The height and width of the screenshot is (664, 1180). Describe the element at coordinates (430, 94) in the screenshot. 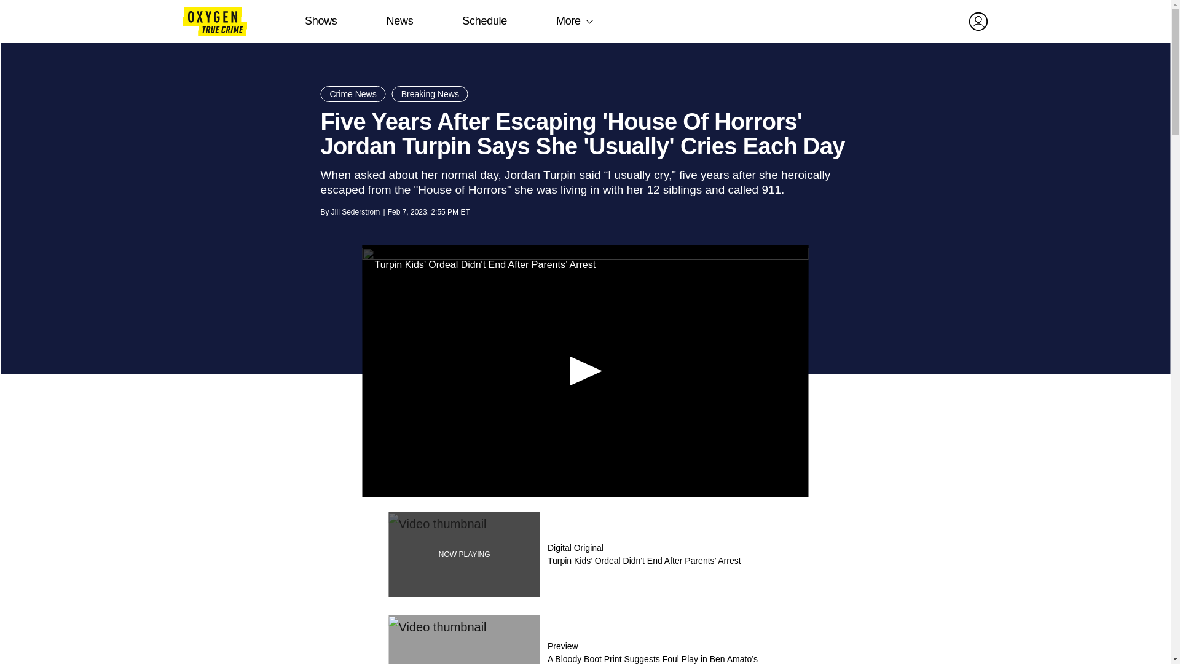

I see `Breaking News` at that location.